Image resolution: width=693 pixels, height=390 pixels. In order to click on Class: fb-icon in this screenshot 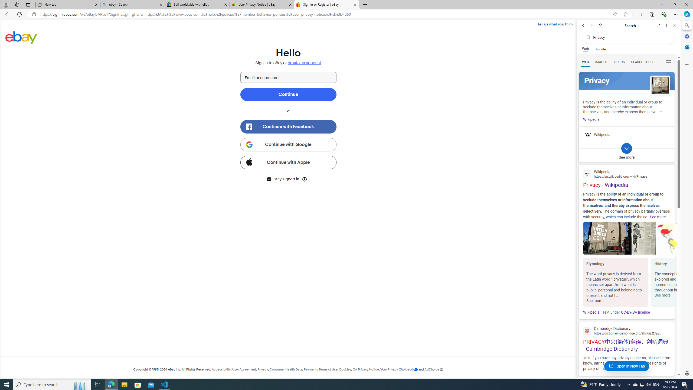, I will do `click(249, 127)`.